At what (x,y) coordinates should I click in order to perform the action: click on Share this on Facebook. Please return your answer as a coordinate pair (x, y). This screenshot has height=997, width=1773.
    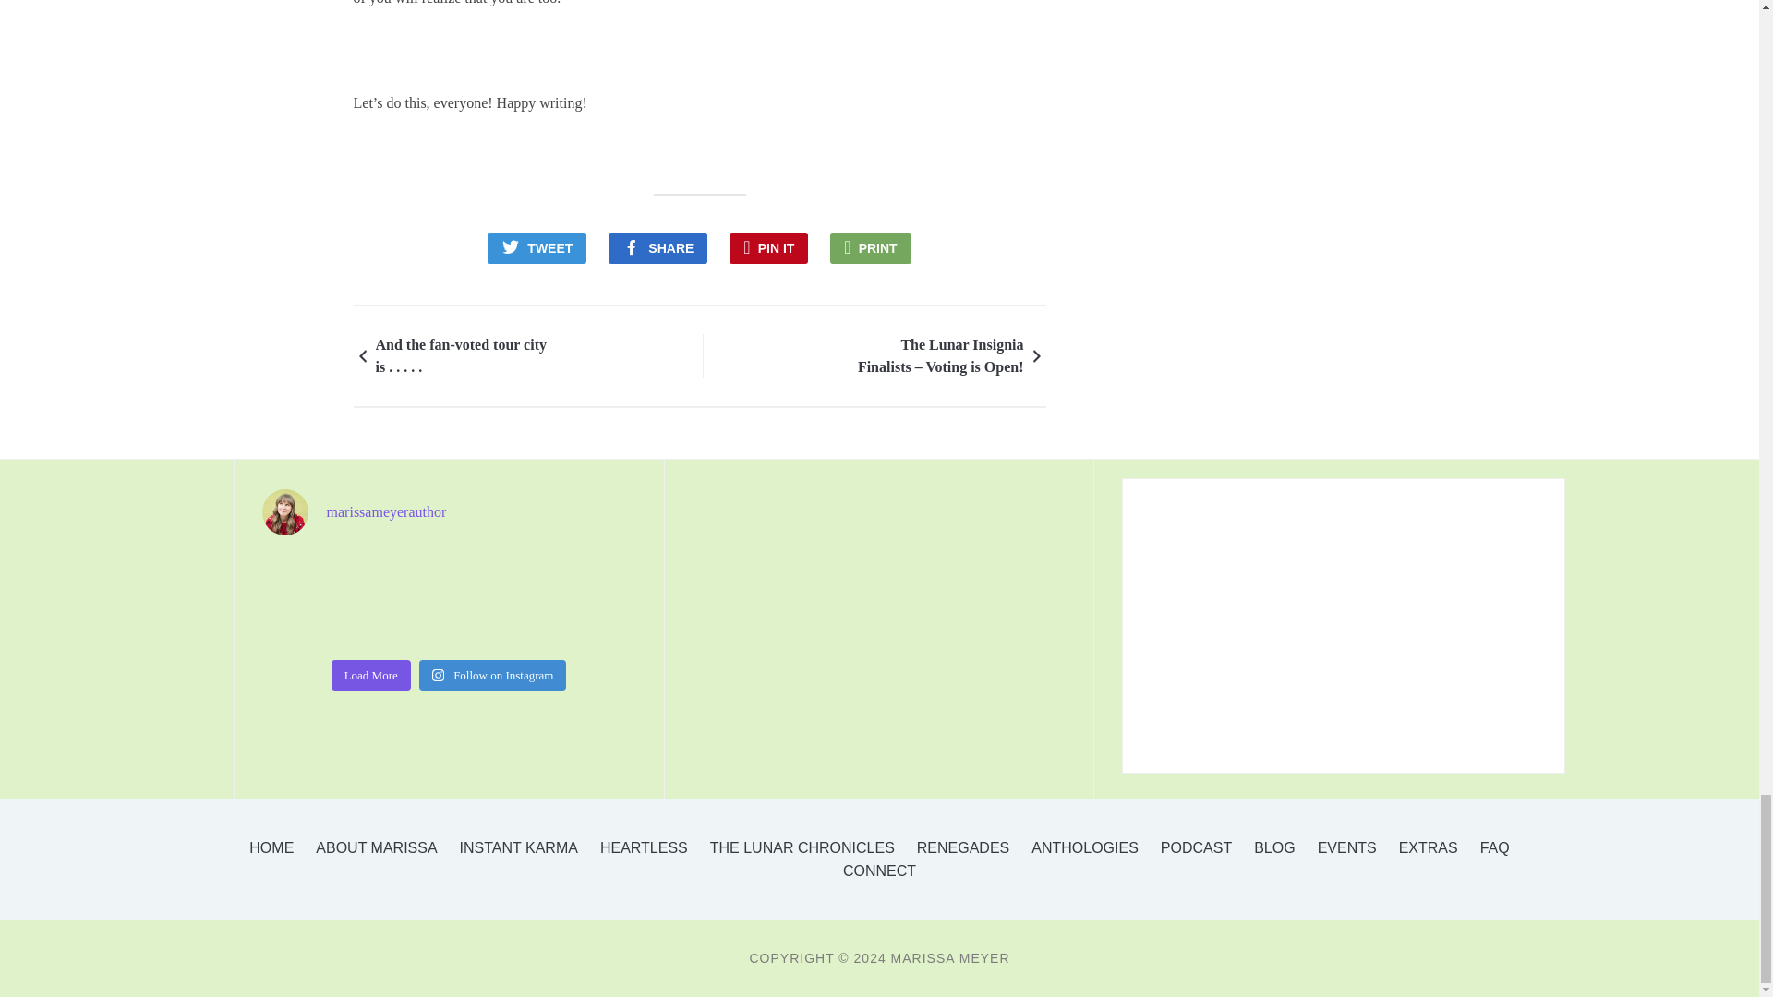
    Looking at the image, I should click on (657, 247).